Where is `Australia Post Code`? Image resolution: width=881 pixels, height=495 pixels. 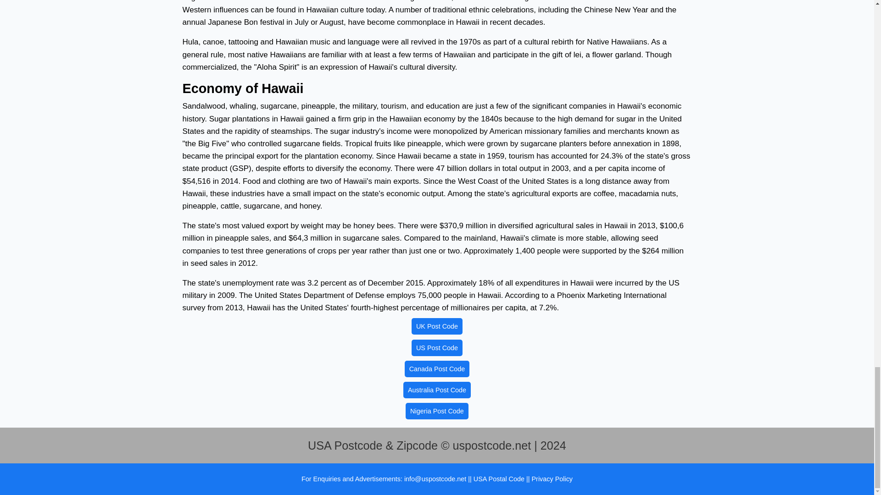
Australia Post Code is located at coordinates (437, 390).